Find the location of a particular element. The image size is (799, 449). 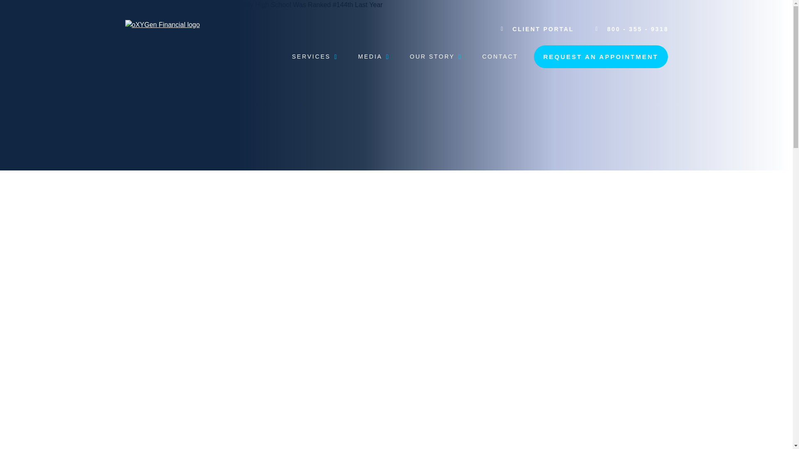

CLIENT PORTAL is located at coordinates (538, 29).